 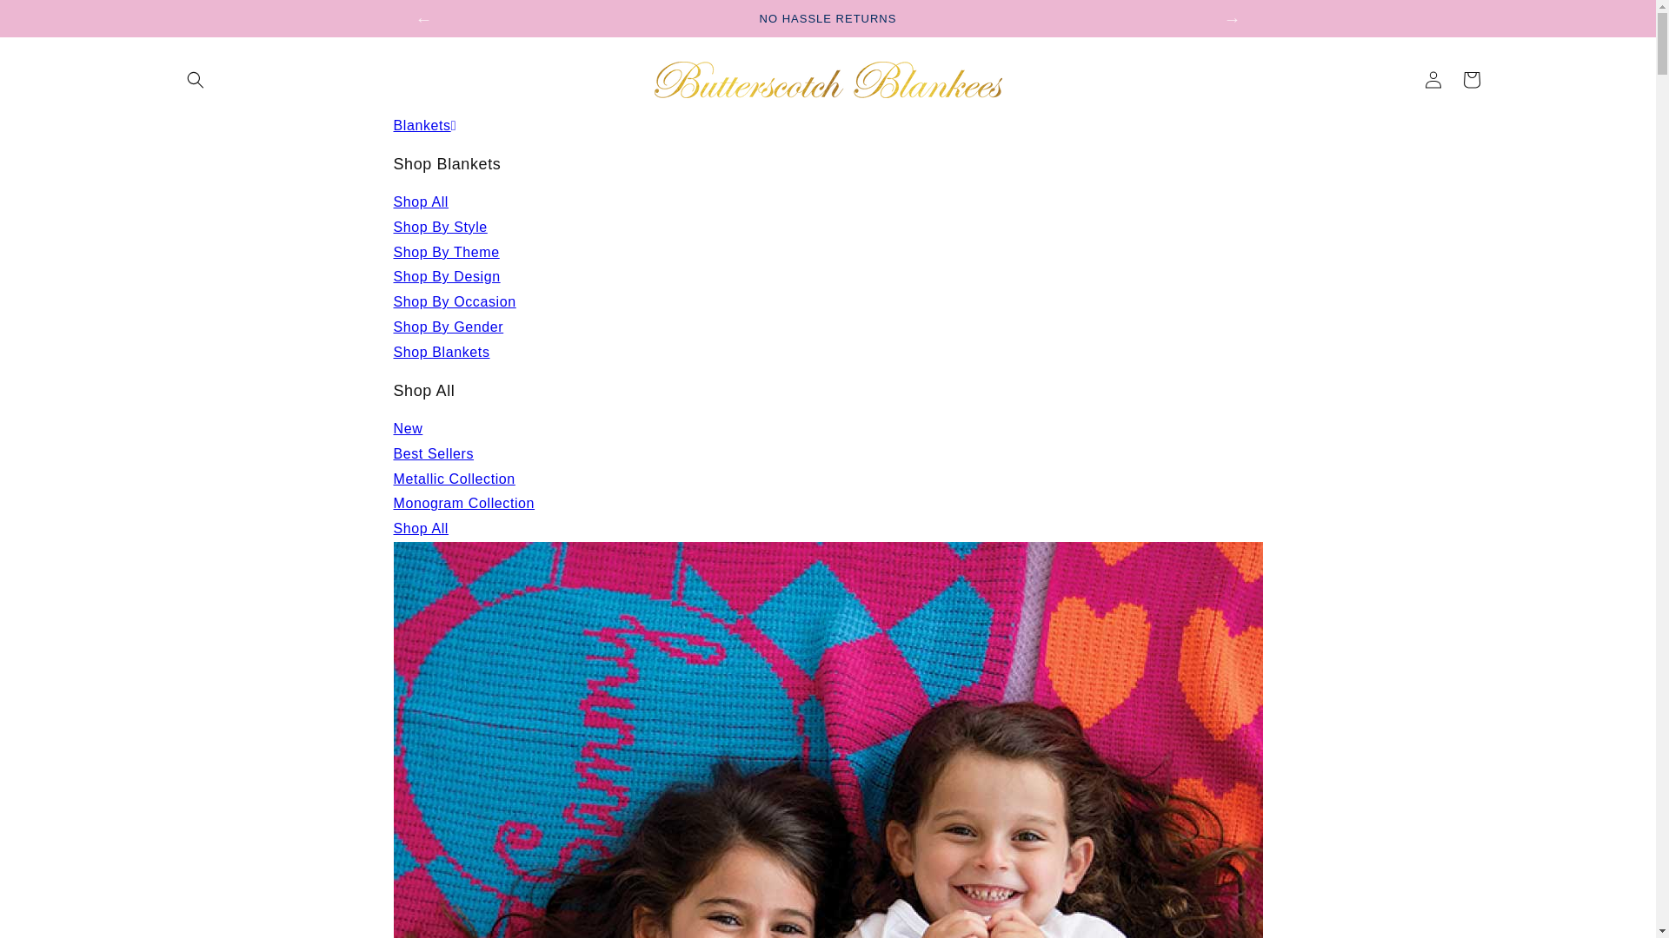 What do you see at coordinates (453, 479) in the screenshot?
I see `Metallic Collection` at bounding box center [453, 479].